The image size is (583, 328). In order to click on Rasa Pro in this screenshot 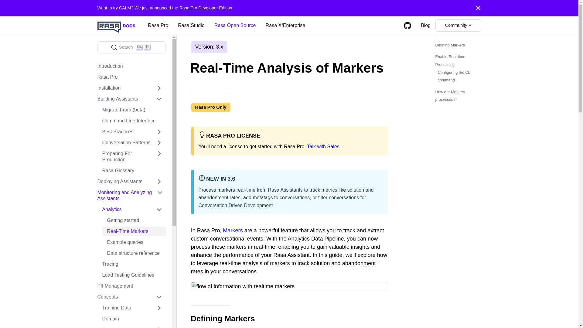, I will do `click(158, 26)`.